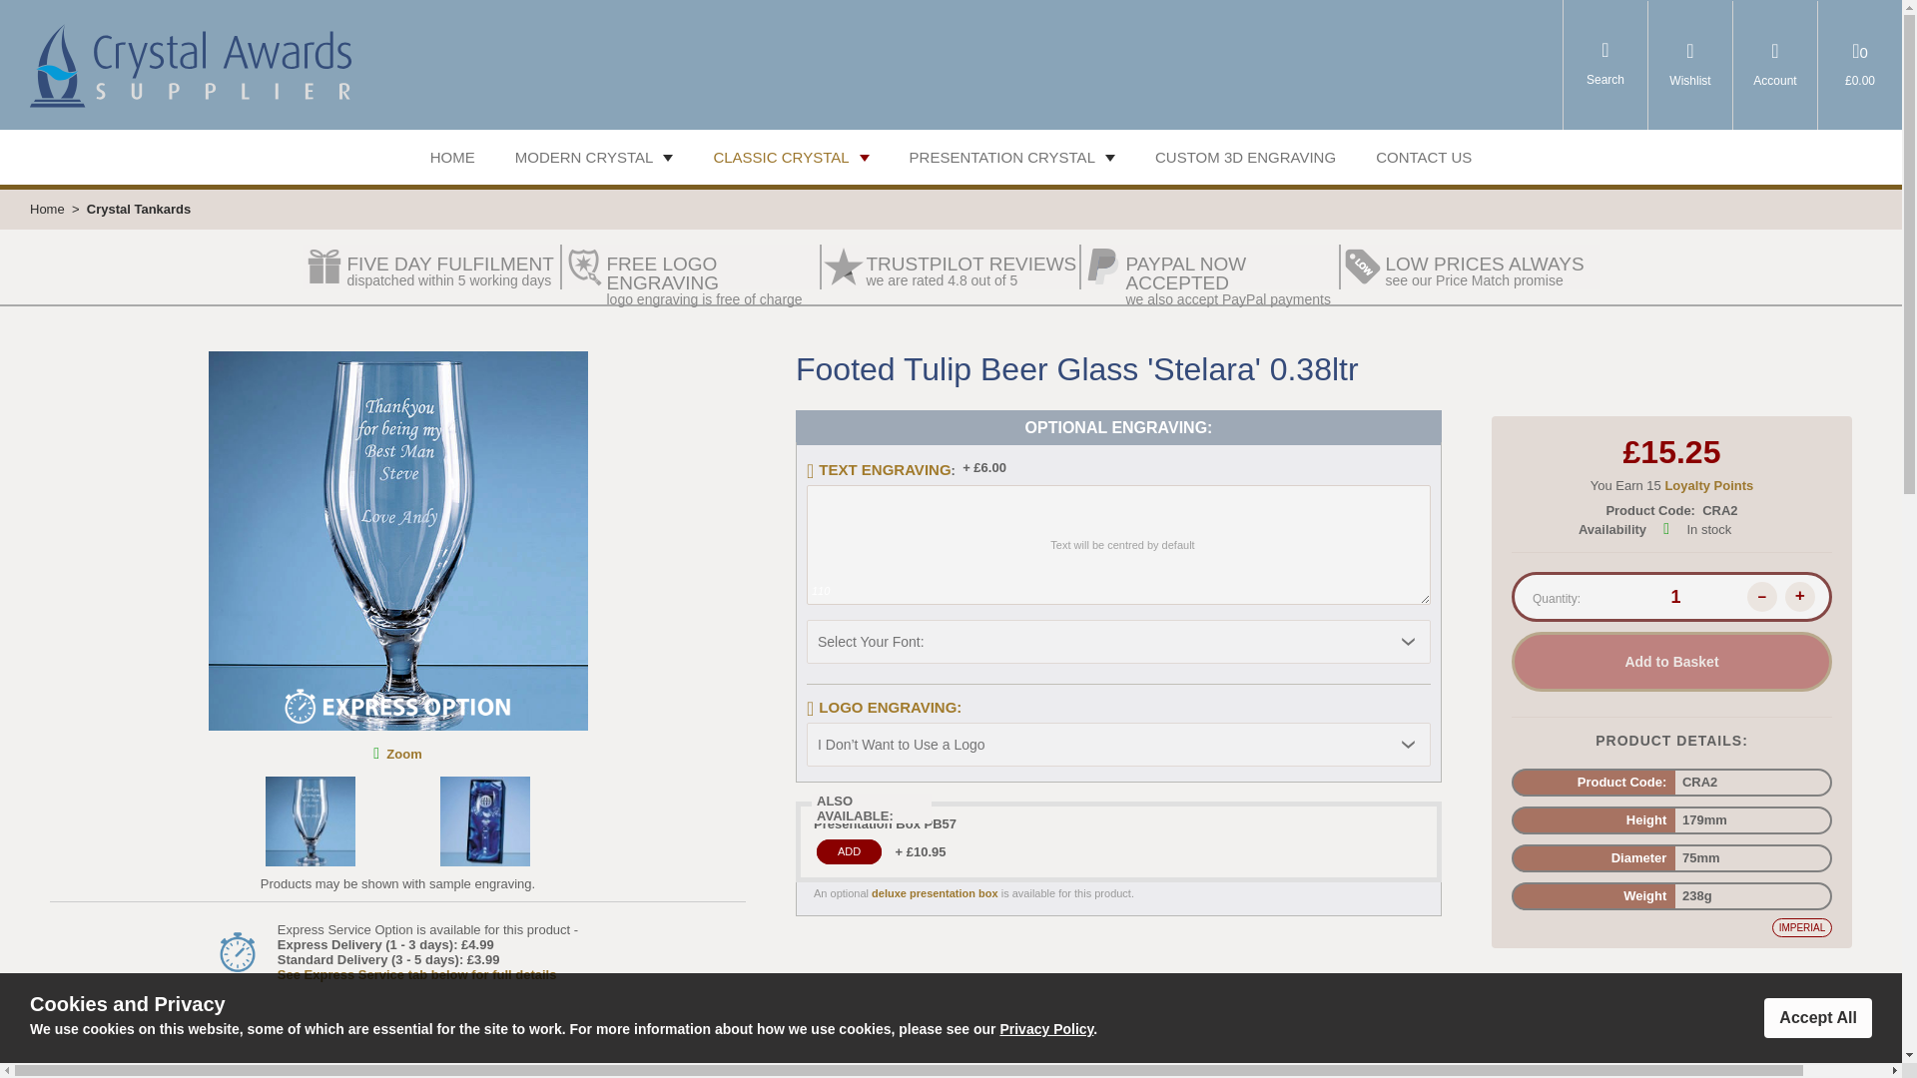 The image size is (1917, 1078). I want to click on Request a Quote, so click(935, 892).